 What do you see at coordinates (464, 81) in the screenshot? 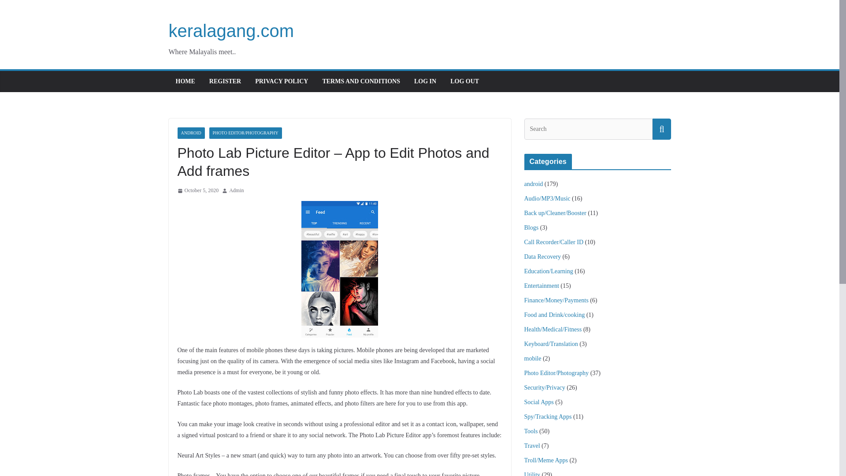
I see `LOG OUT` at bounding box center [464, 81].